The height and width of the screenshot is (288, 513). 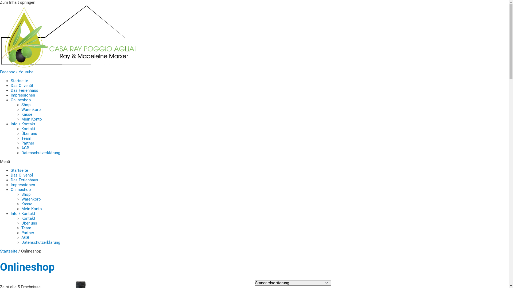 I want to click on Mein Konto, so click(x=32, y=209).